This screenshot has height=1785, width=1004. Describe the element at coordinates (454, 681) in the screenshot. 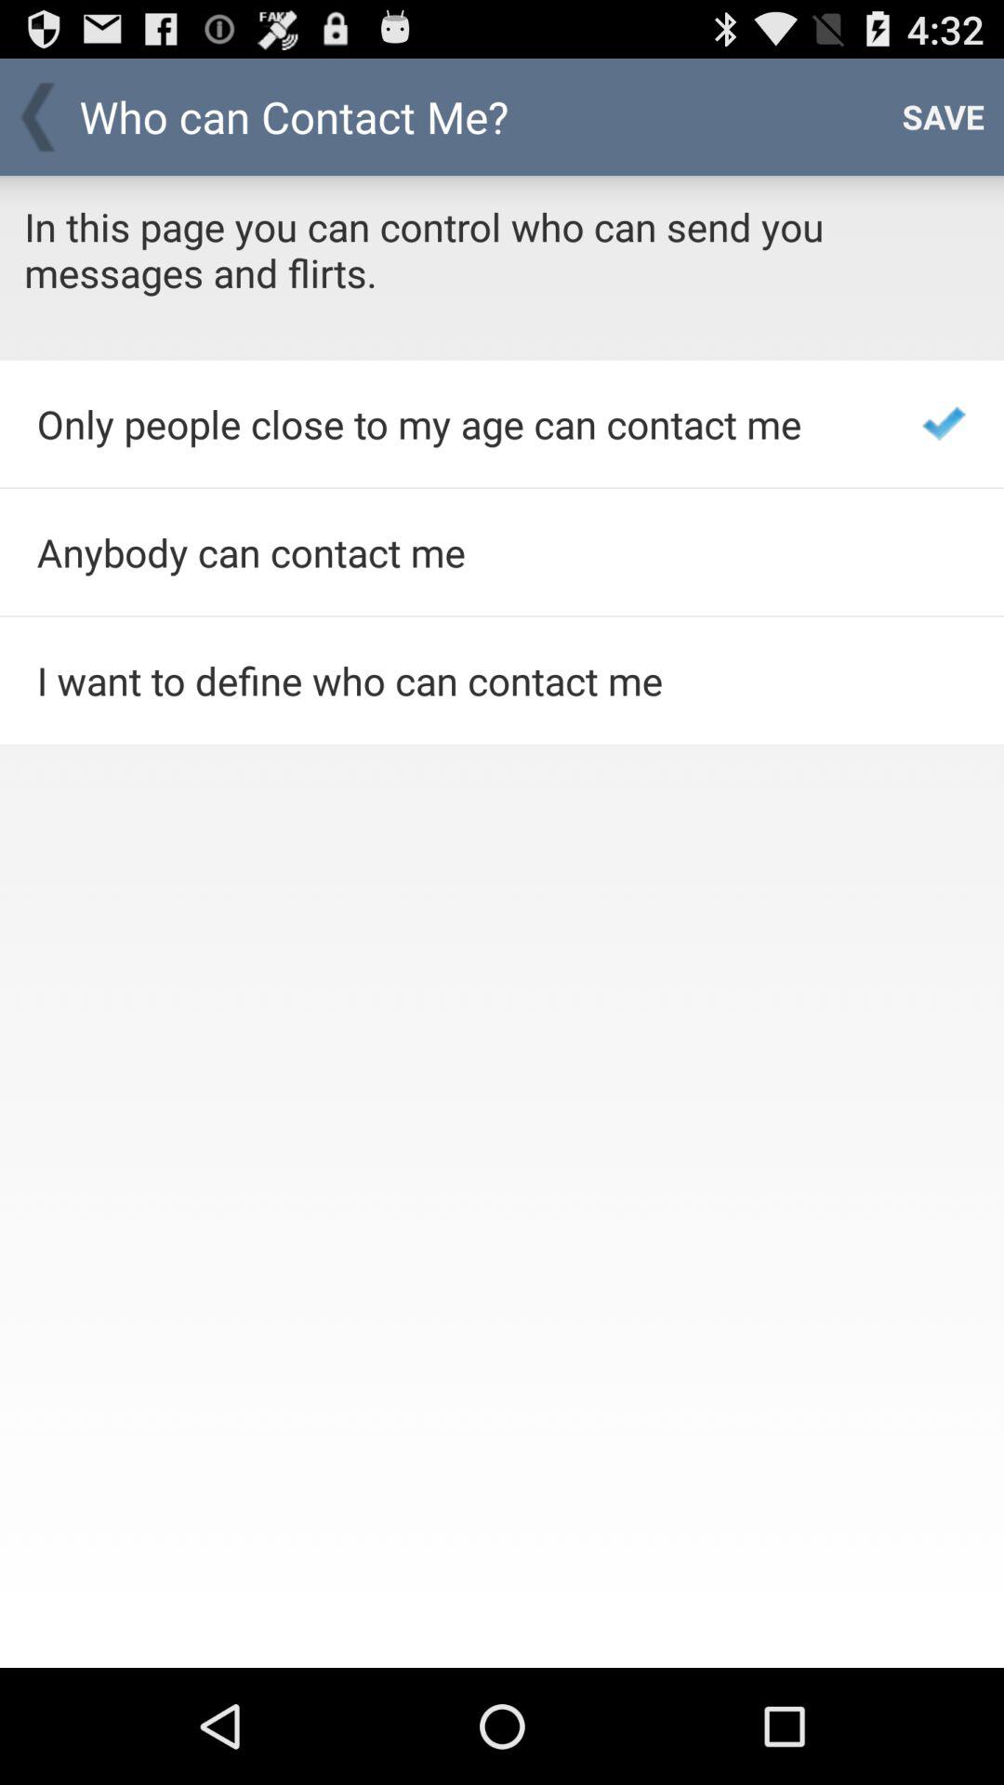

I see `open i want to item` at that location.